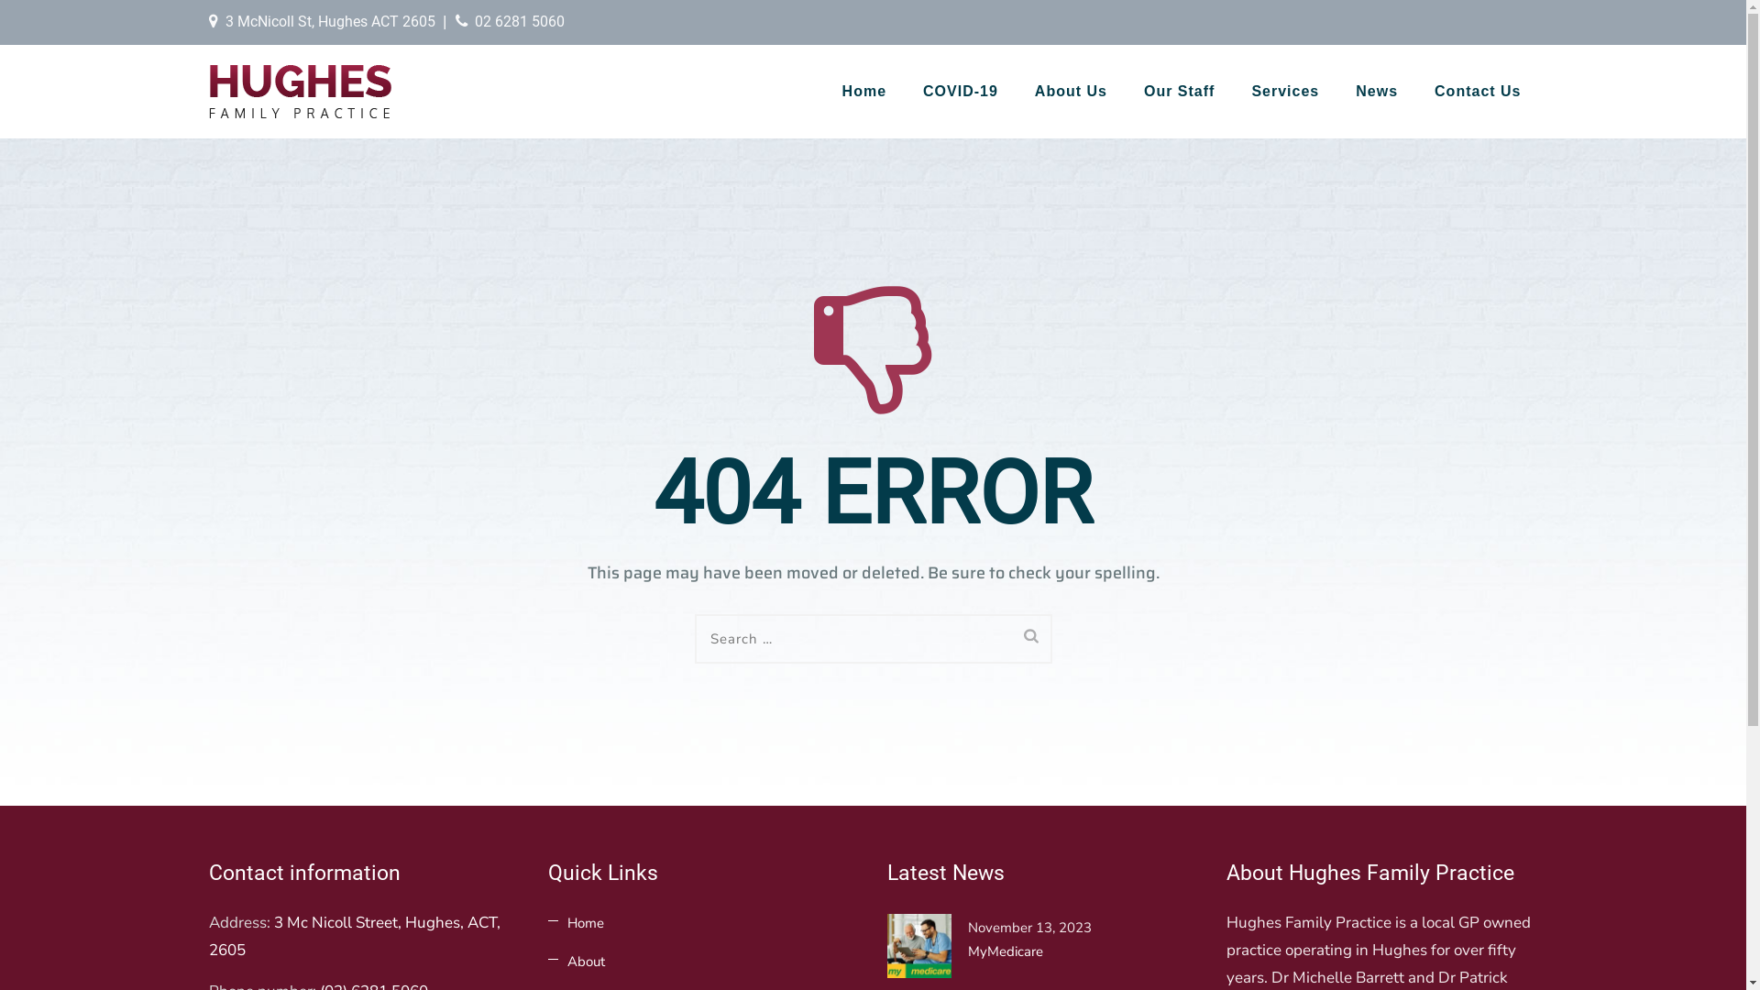 This screenshot has width=1760, height=990. I want to click on Hughes Family Practice, so click(301, 92).